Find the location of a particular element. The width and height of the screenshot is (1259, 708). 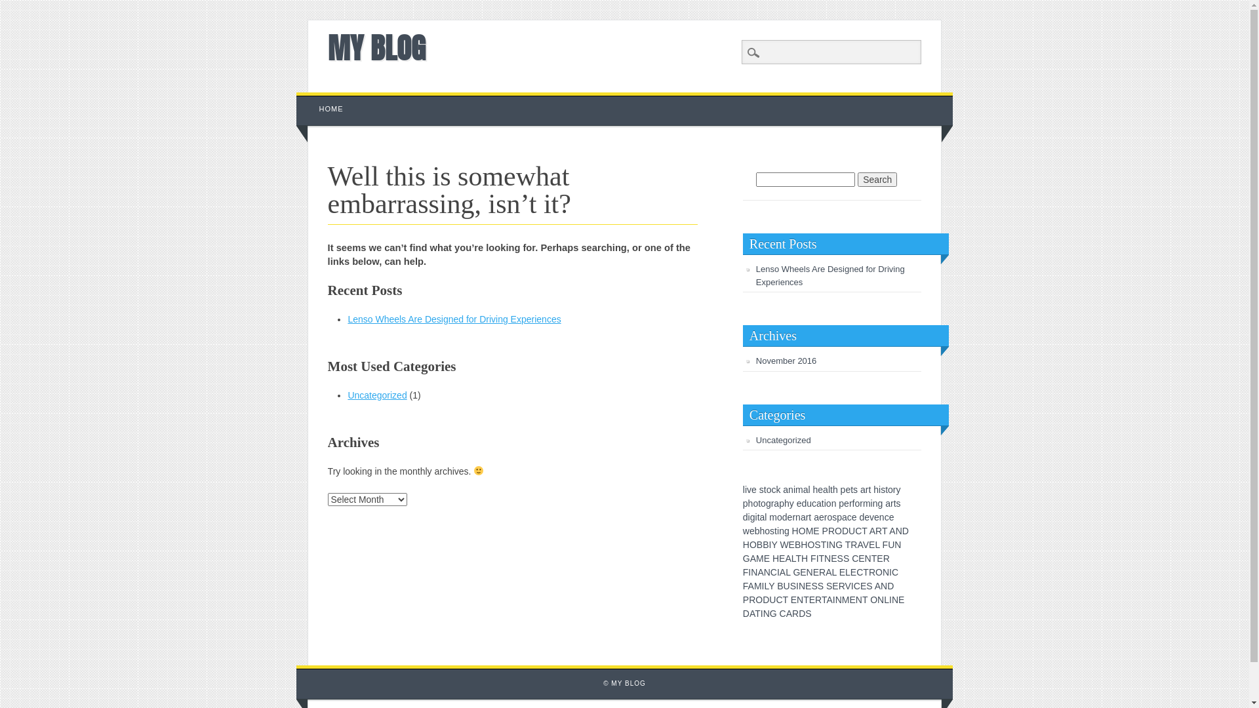

N is located at coordinates (886, 572).